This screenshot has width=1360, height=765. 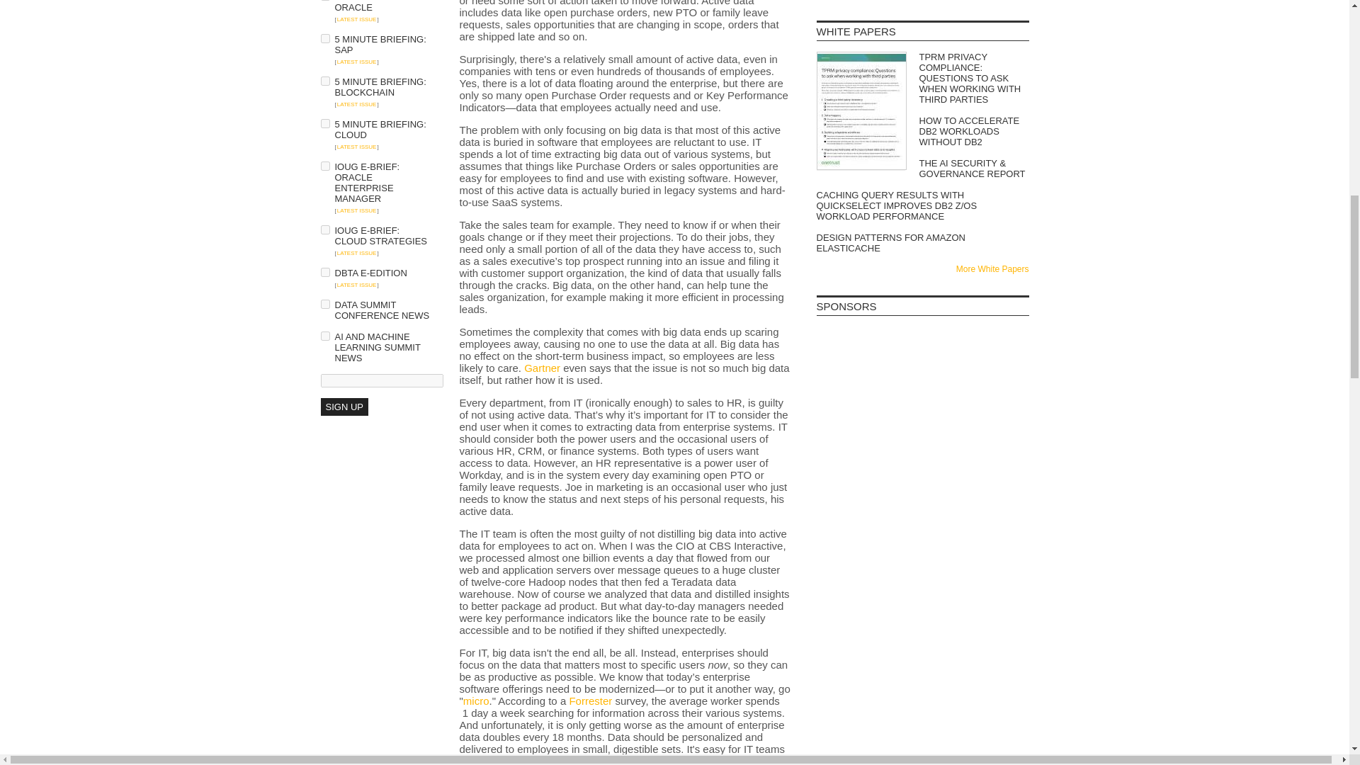 I want to click on on, so click(x=324, y=336).